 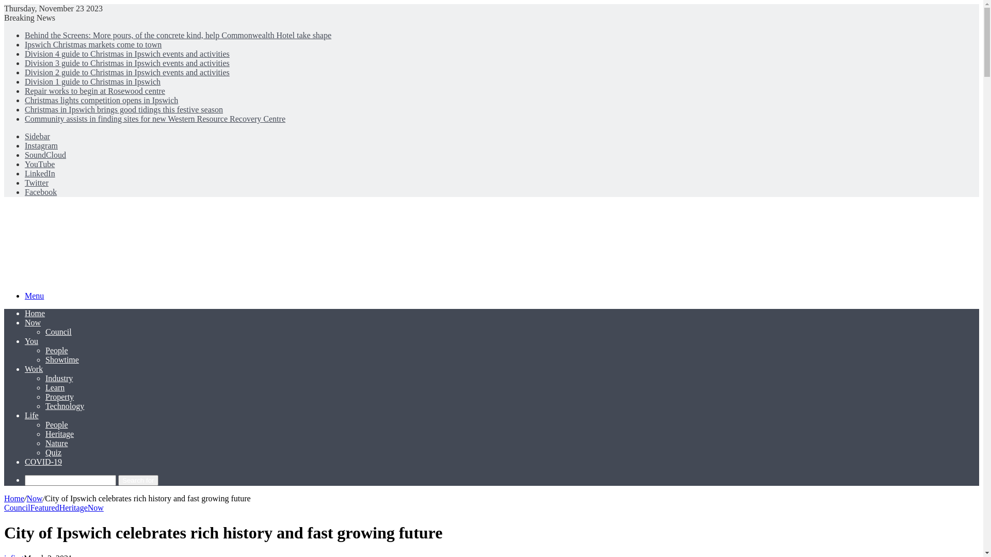 I want to click on Industry, so click(x=59, y=379).